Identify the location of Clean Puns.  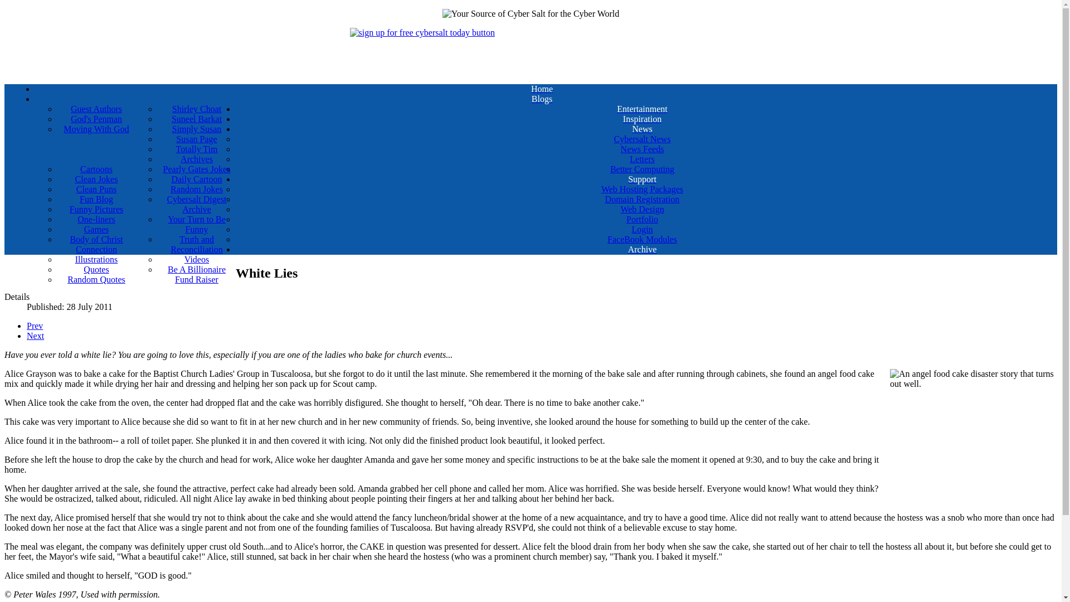
(96, 189).